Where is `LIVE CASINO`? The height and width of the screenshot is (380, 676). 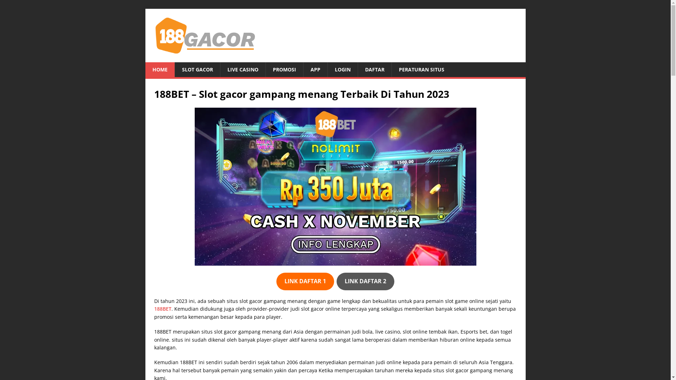 LIVE CASINO is located at coordinates (242, 70).